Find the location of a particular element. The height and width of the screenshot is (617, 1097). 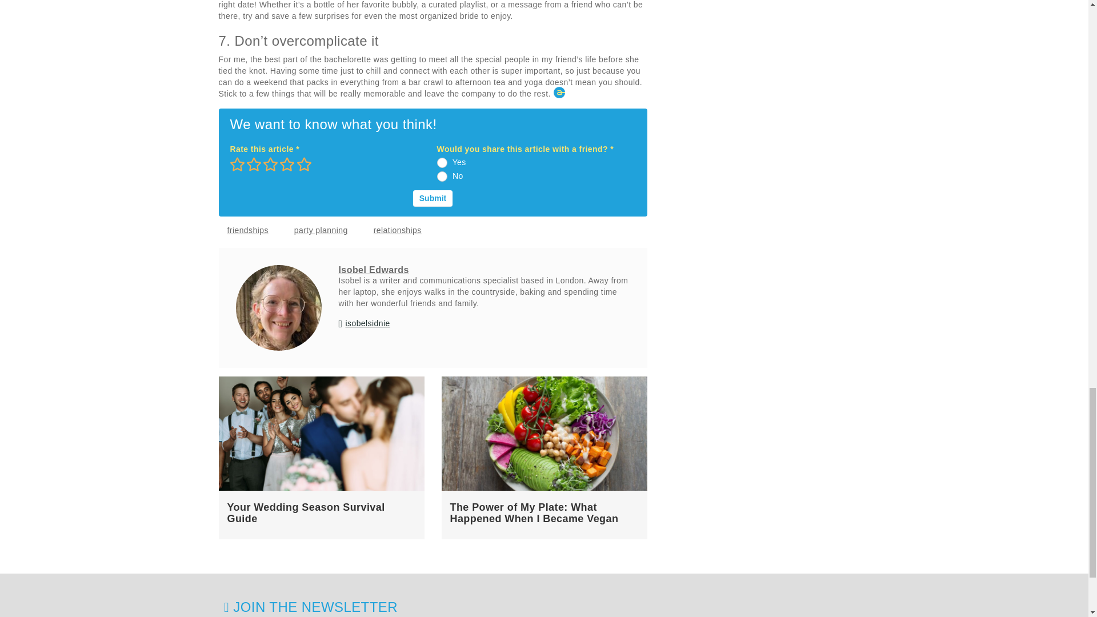

Isobel Edwards is located at coordinates (373, 270).